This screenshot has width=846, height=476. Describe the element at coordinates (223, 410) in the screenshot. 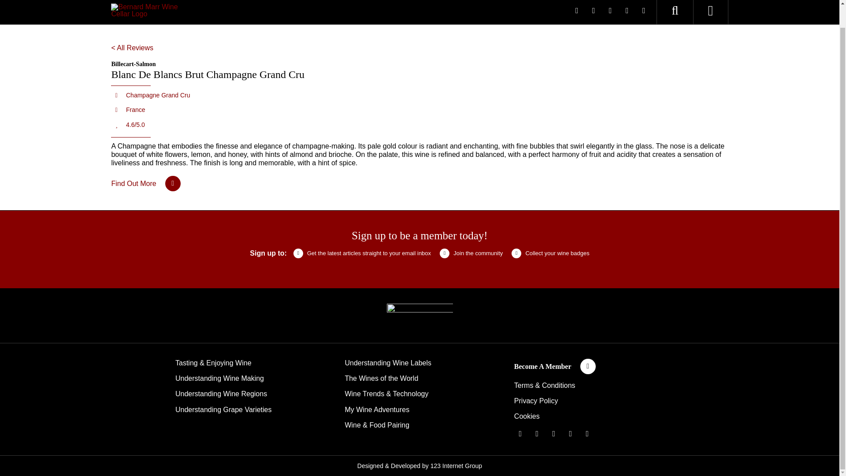

I see `Understanding Grape Varieties` at that location.